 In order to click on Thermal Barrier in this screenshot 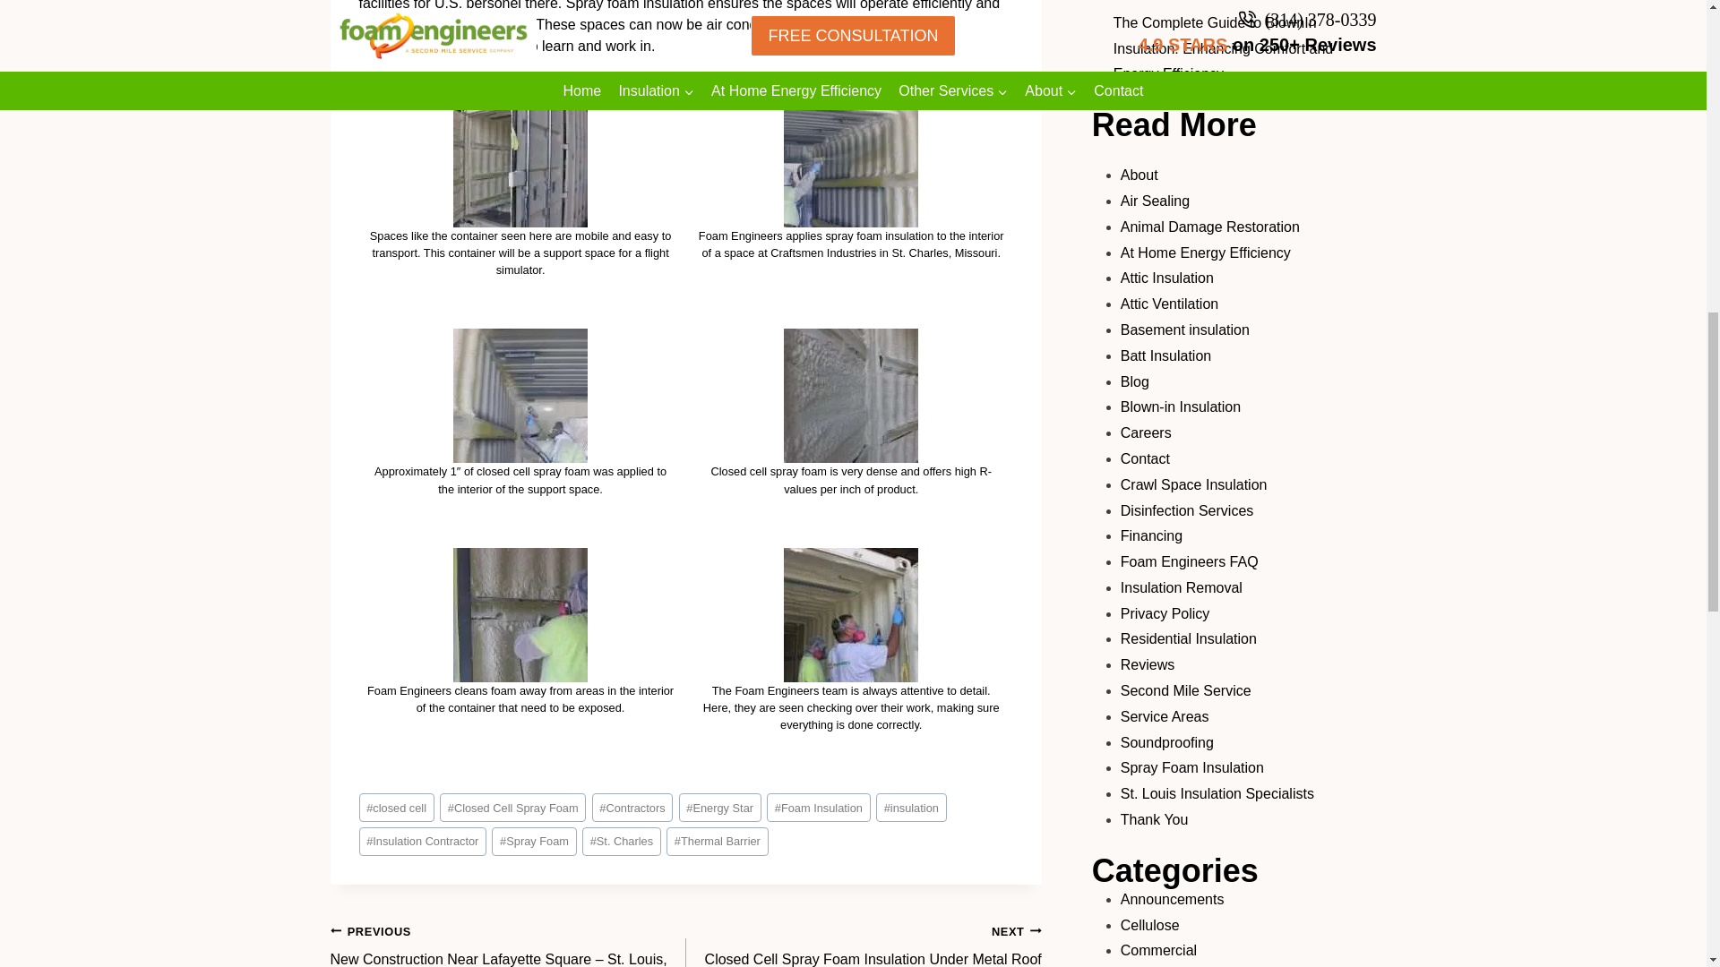, I will do `click(717, 841)`.